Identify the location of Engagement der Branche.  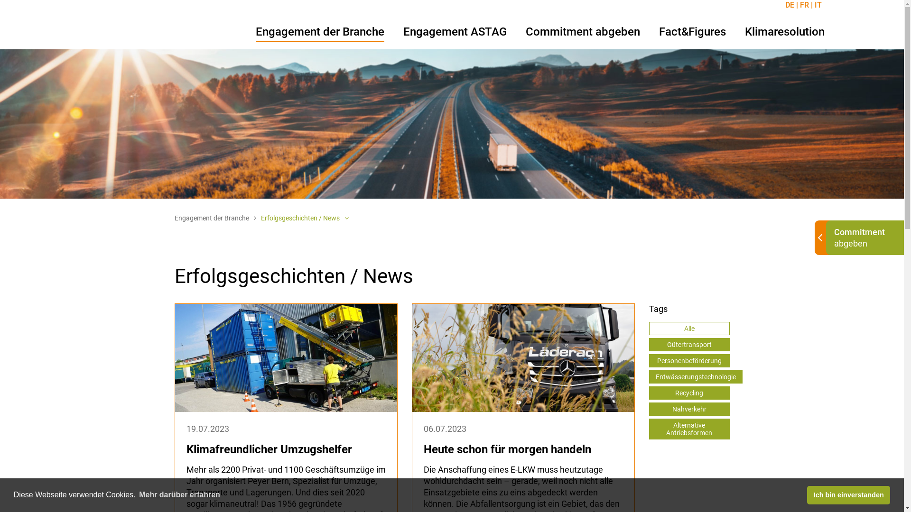
(320, 33).